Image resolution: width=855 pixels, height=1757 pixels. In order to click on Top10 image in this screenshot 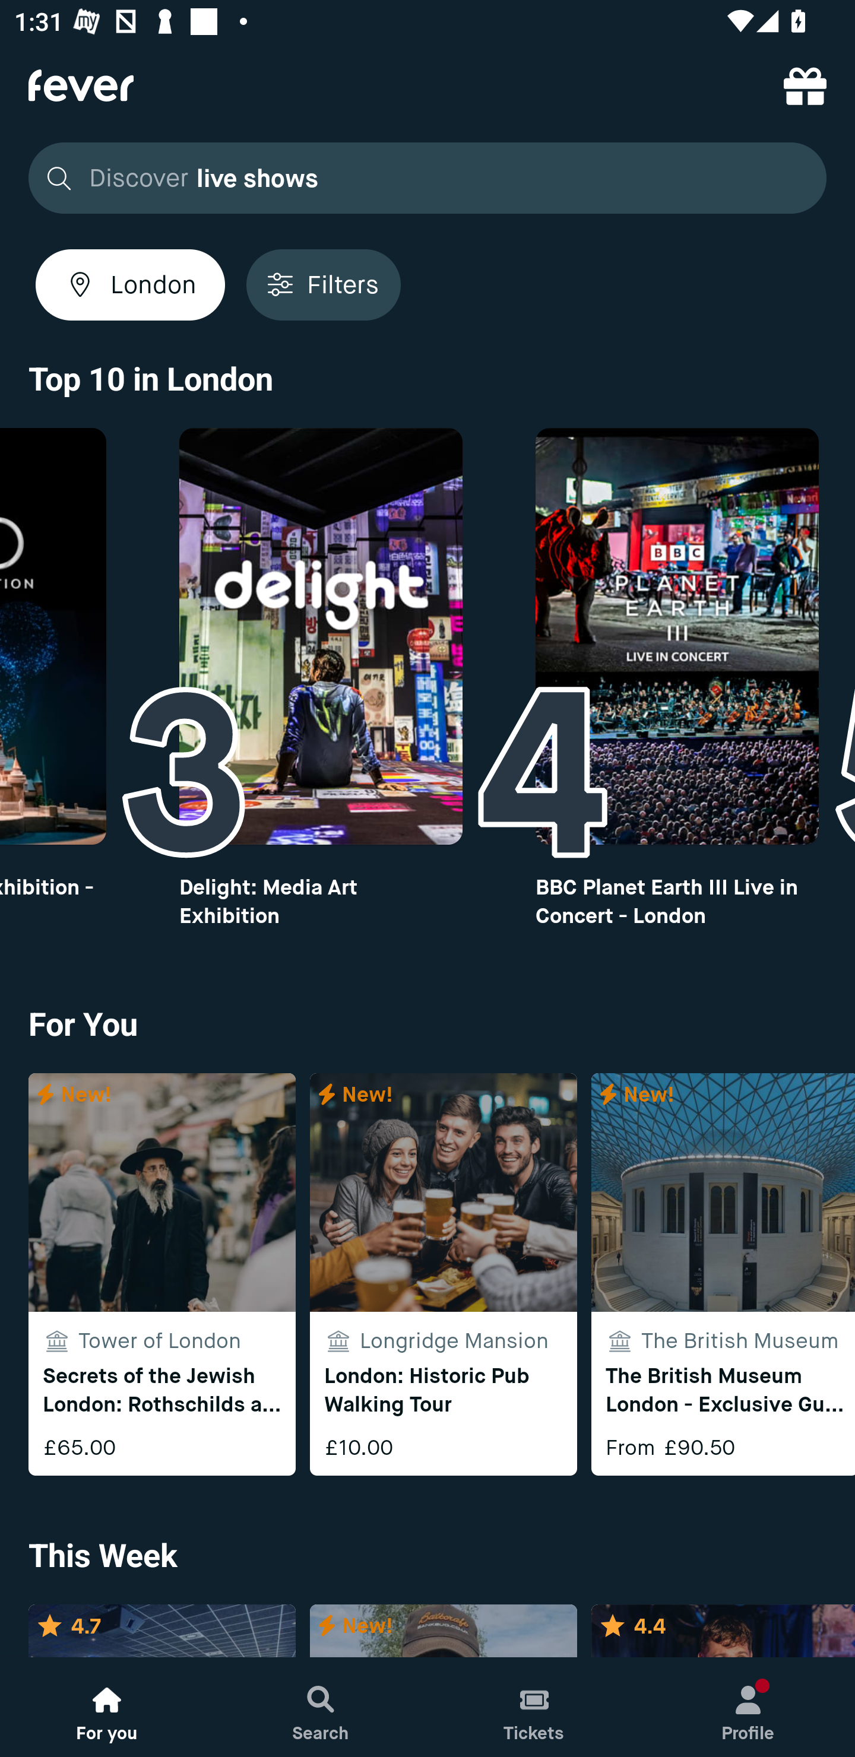, I will do `click(321, 636)`.